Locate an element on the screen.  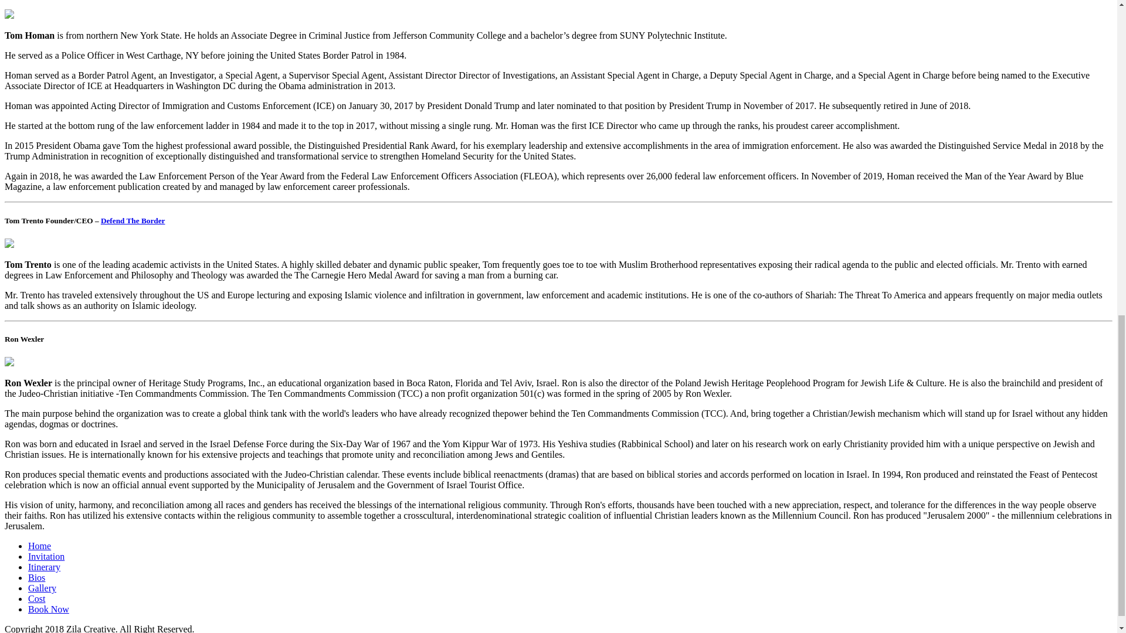
Home is located at coordinates (39, 546).